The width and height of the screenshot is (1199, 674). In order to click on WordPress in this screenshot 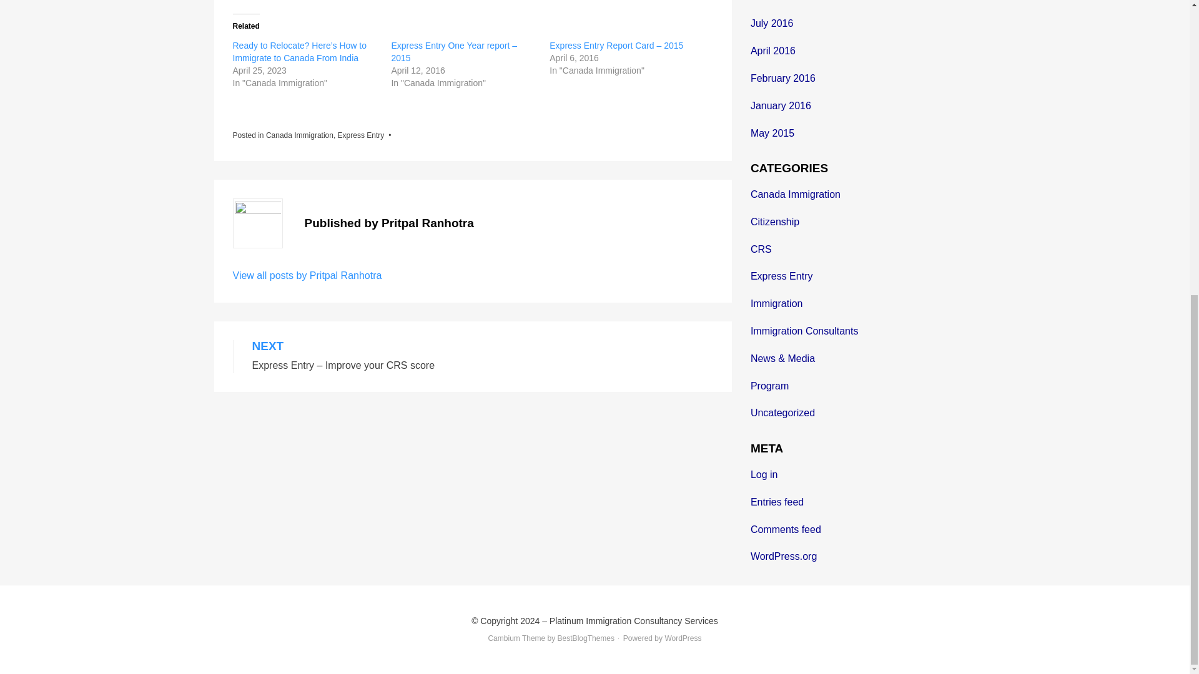, I will do `click(683, 638)`.